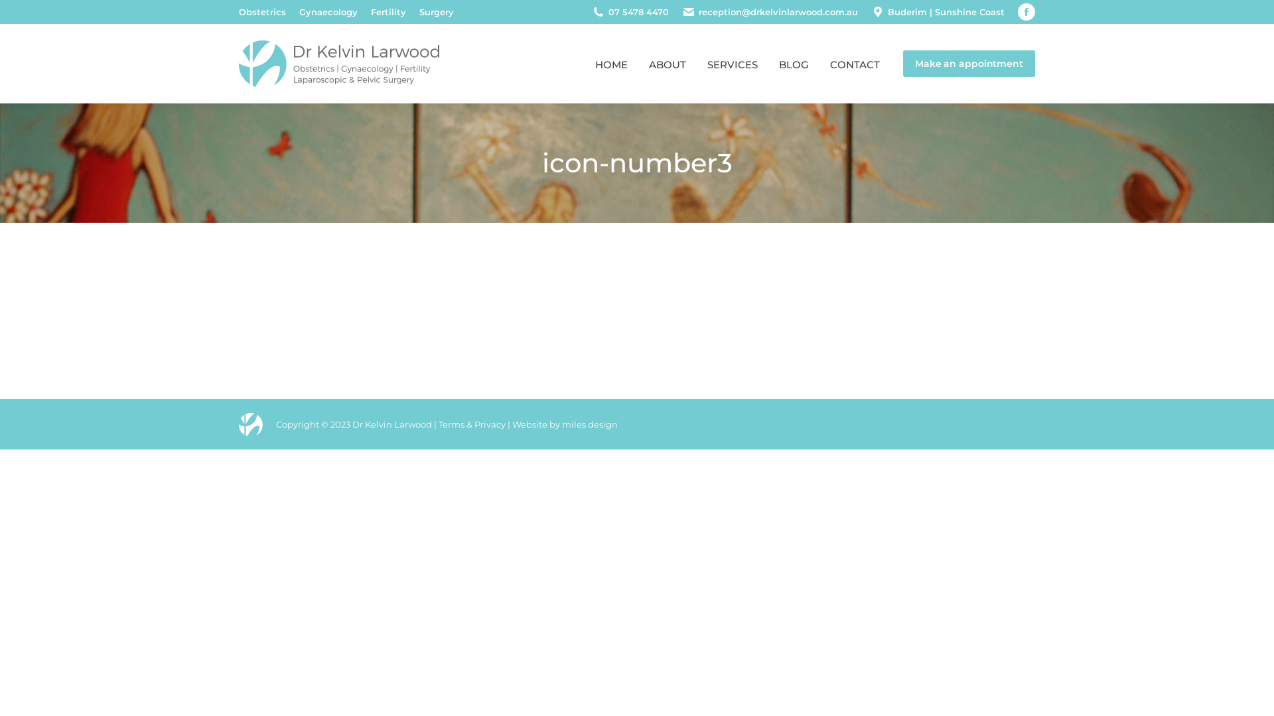  Describe the element at coordinates (638, 12) in the screenshot. I see `07 5478 4470` at that location.